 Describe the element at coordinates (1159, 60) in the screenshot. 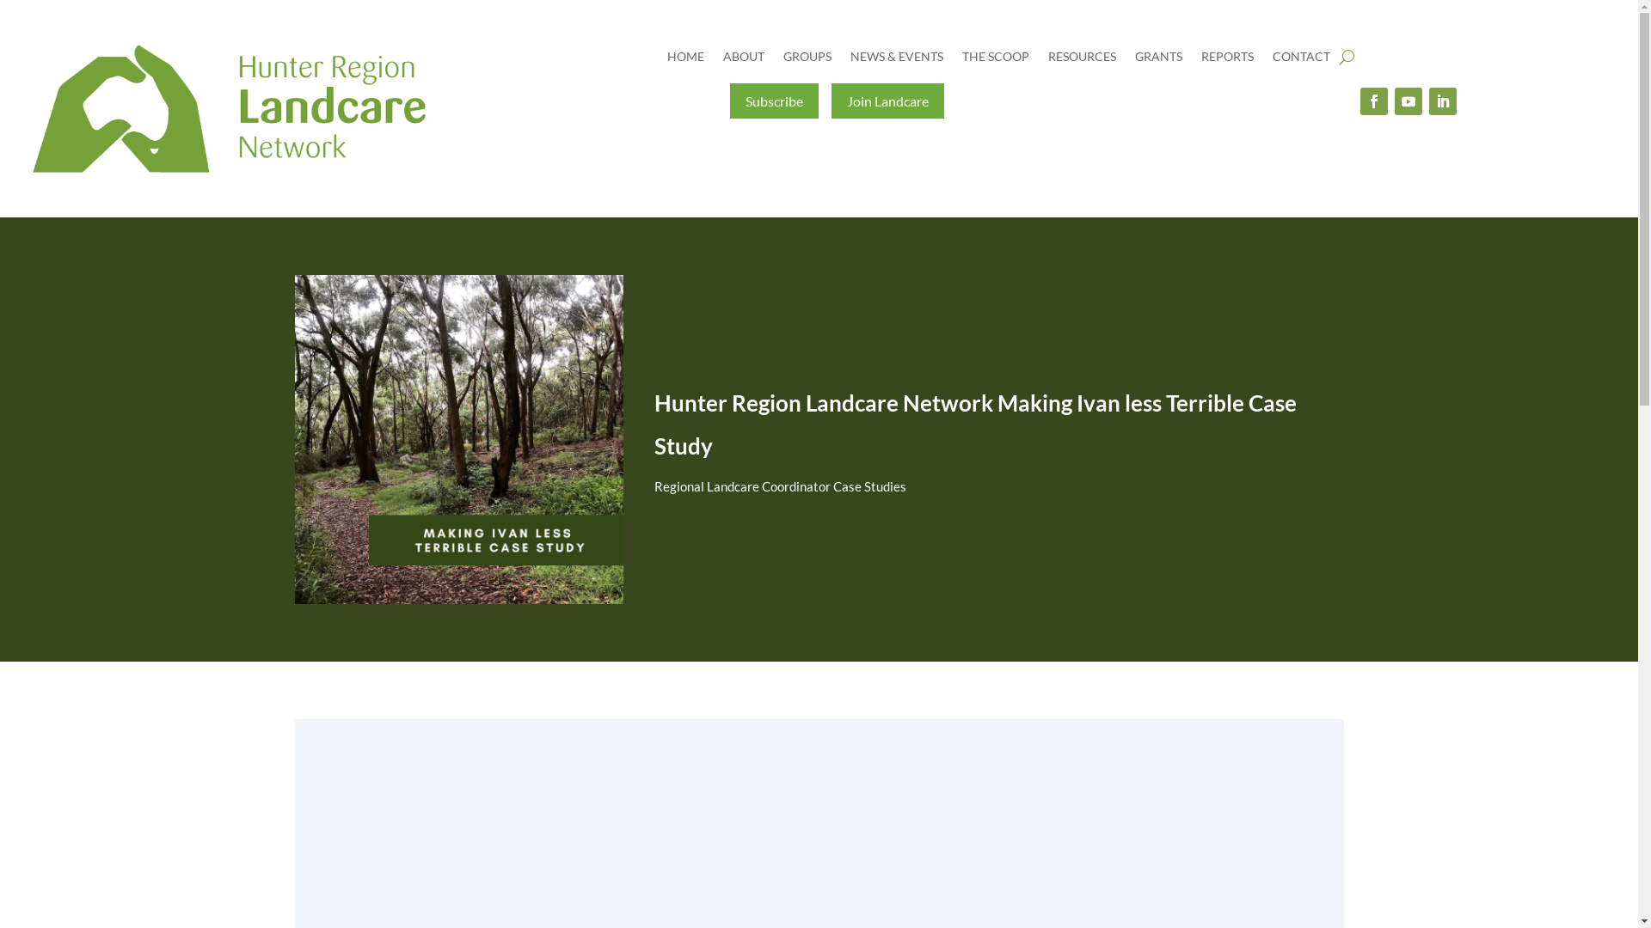

I see `GRANTS` at that location.